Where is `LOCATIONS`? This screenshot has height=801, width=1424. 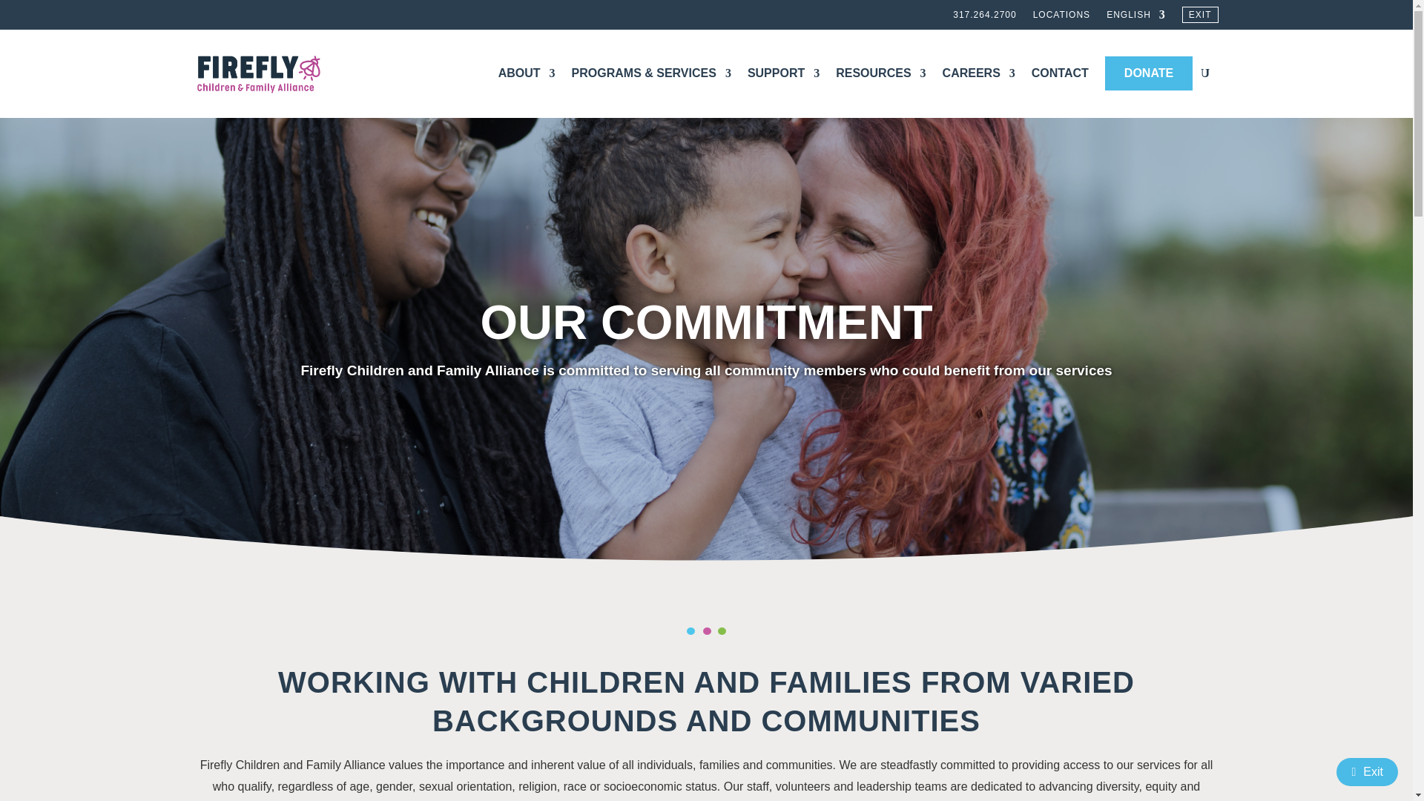
LOCATIONS is located at coordinates (1062, 17).